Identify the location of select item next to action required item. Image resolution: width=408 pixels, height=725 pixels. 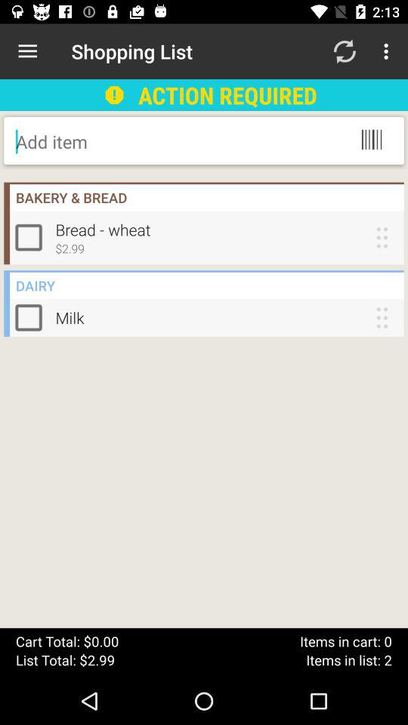
(345, 51).